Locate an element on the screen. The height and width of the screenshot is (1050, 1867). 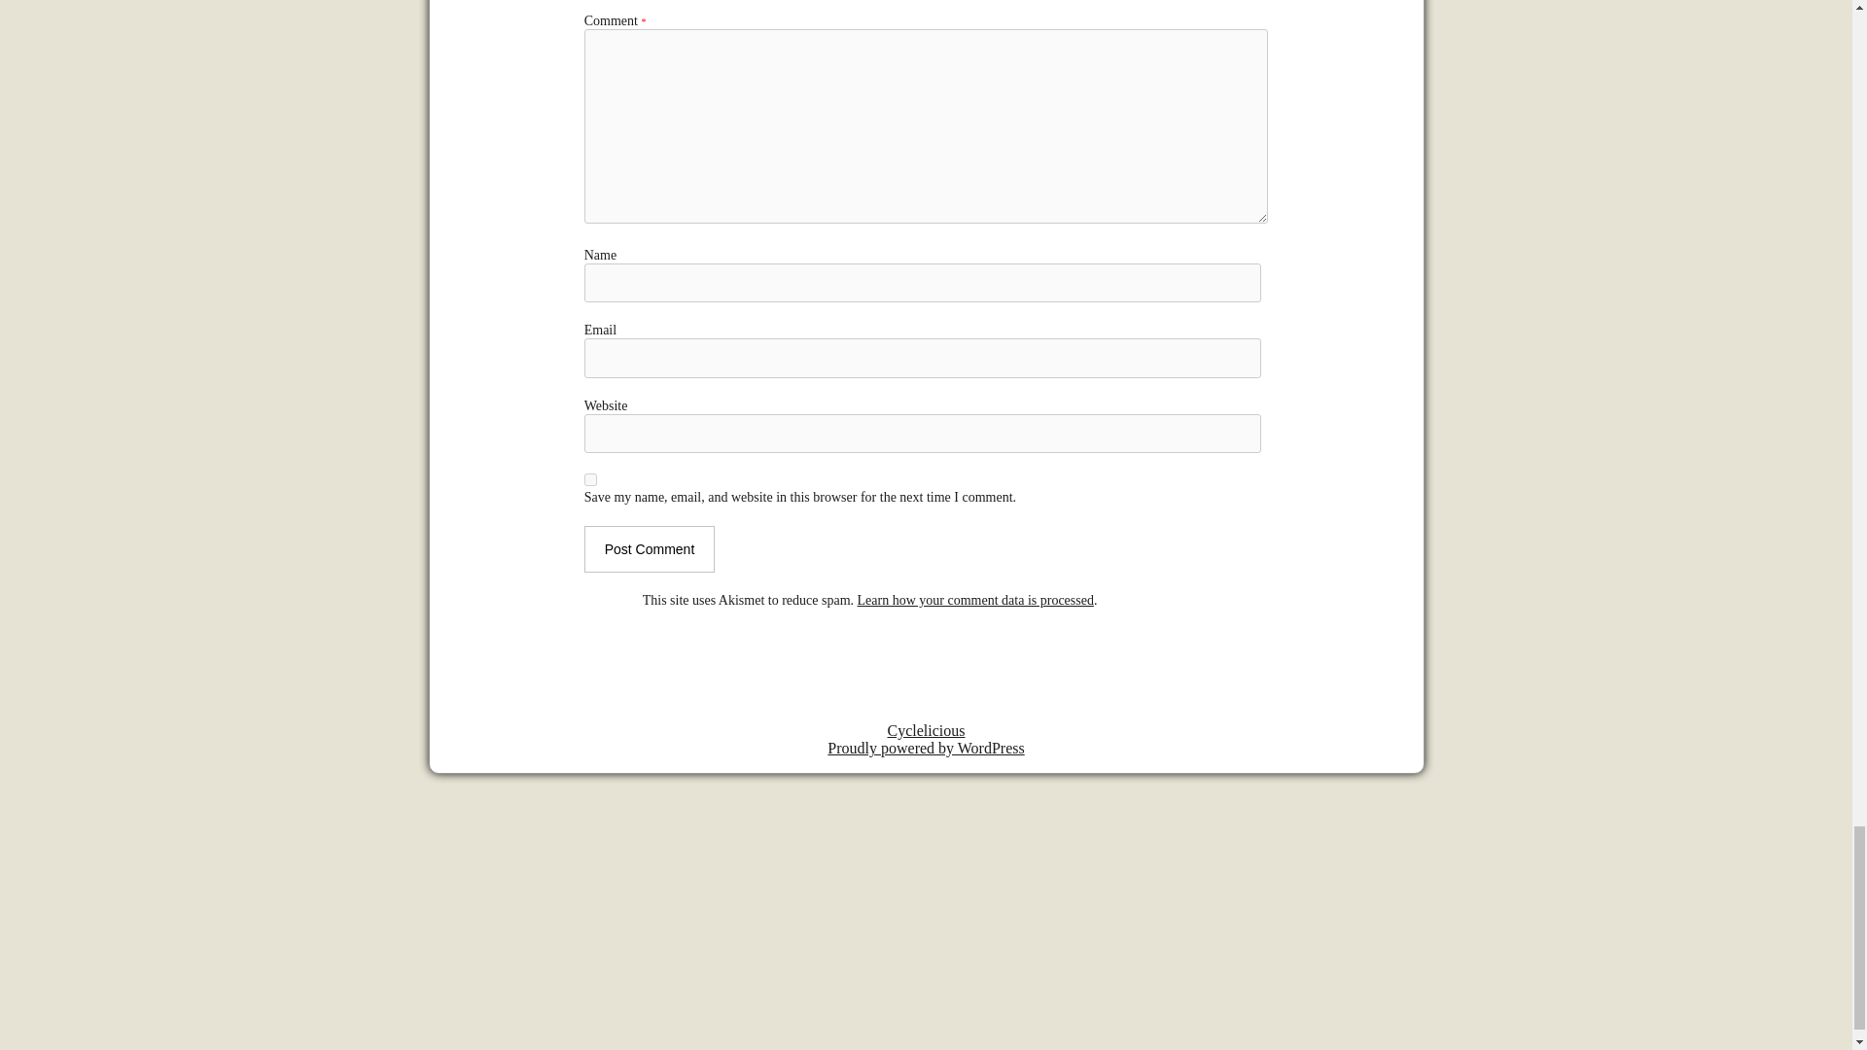
yes is located at coordinates (590, 480).